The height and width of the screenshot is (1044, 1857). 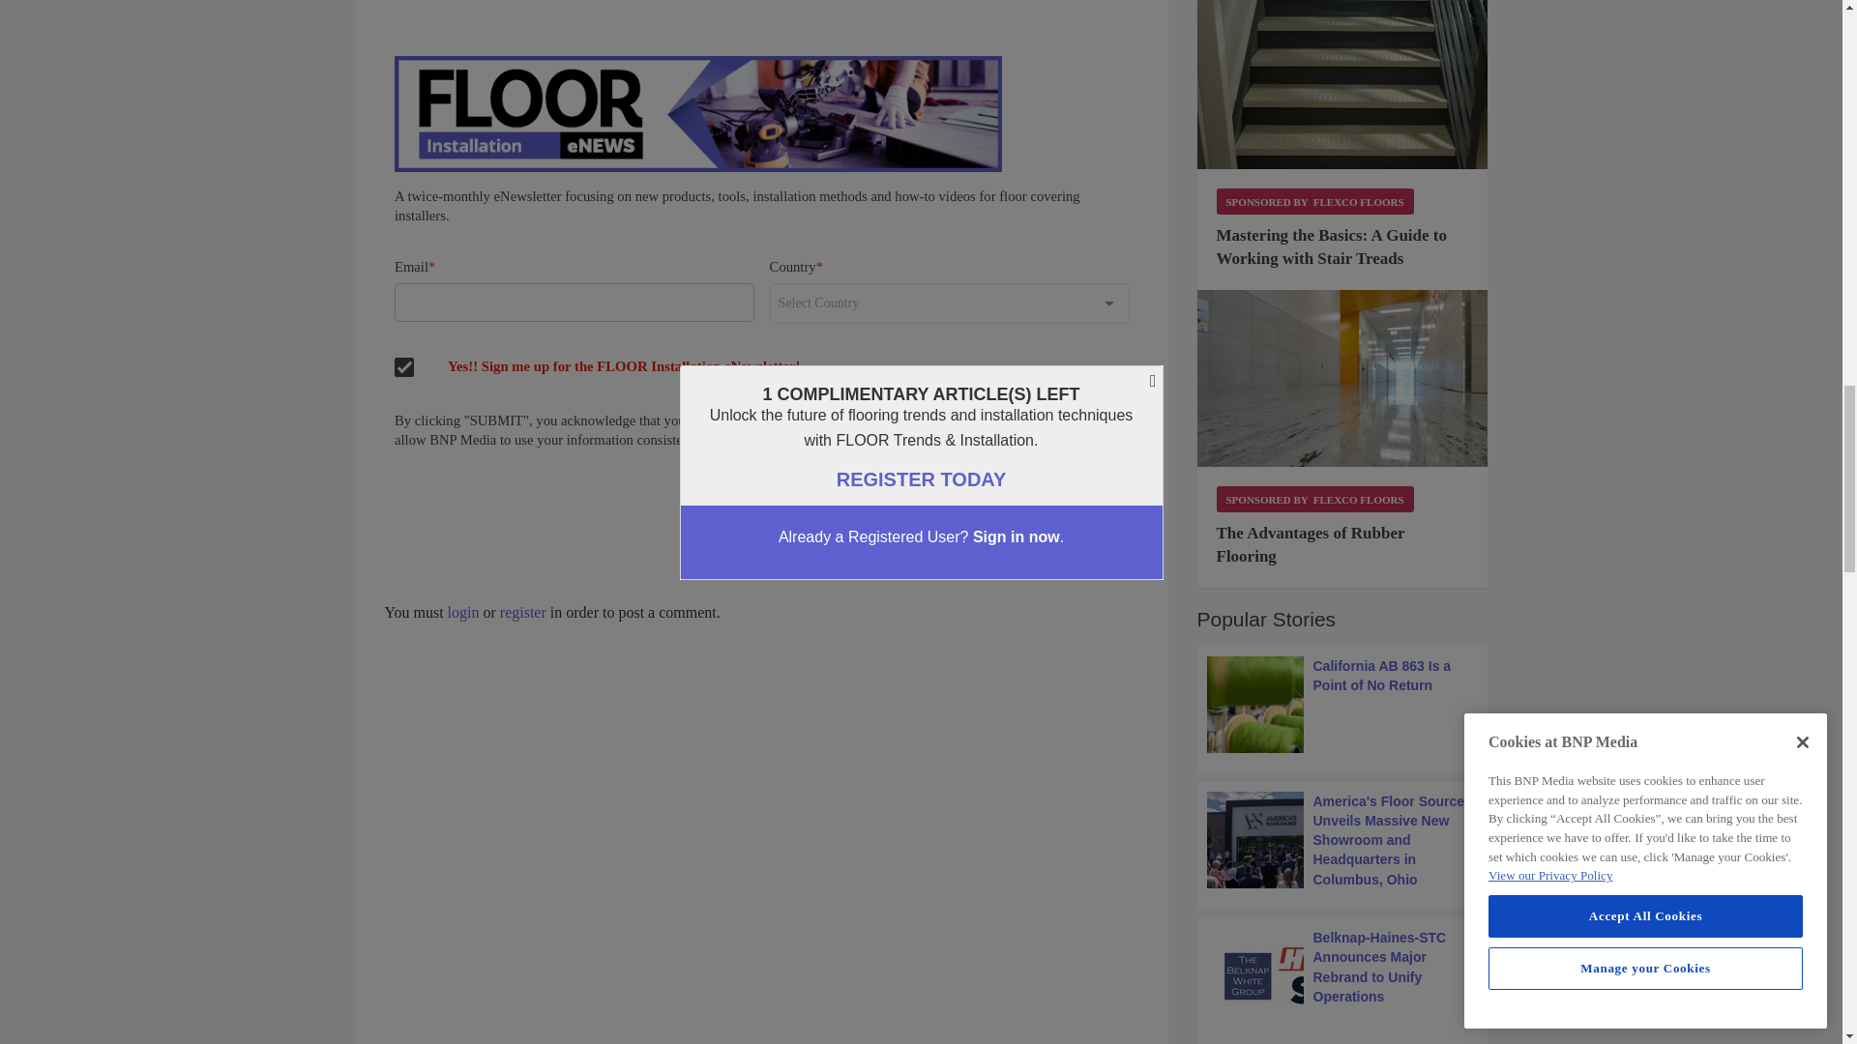 I want to click on Sponsored by Flexco Floors, so click(x=1314, y=201).